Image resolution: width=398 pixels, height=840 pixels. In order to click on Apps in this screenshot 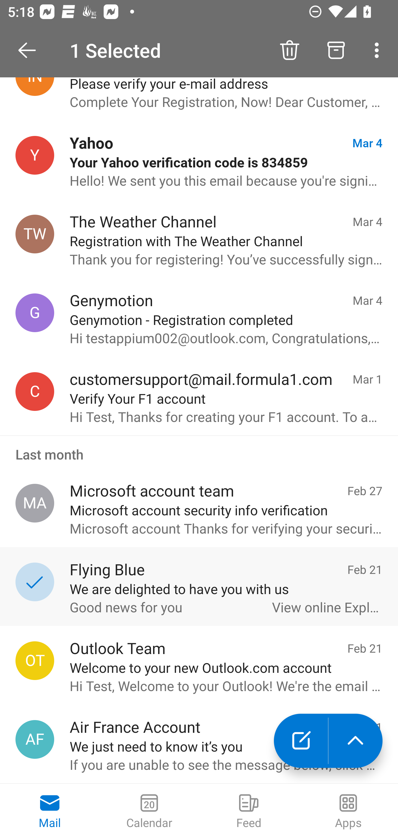, I will do `click(348, 812)`.